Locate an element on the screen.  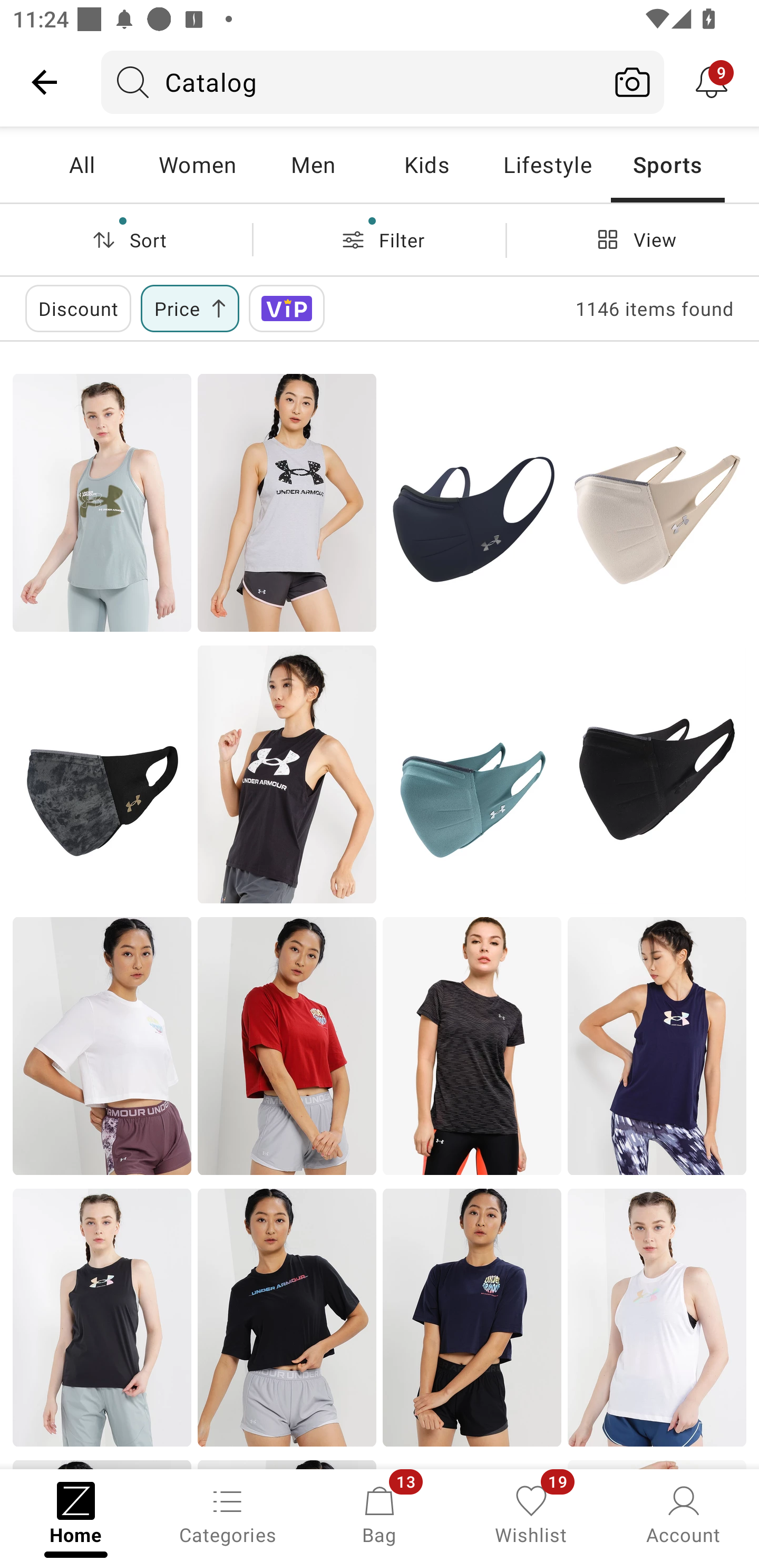
Discount is located at coordinates (78, 308).